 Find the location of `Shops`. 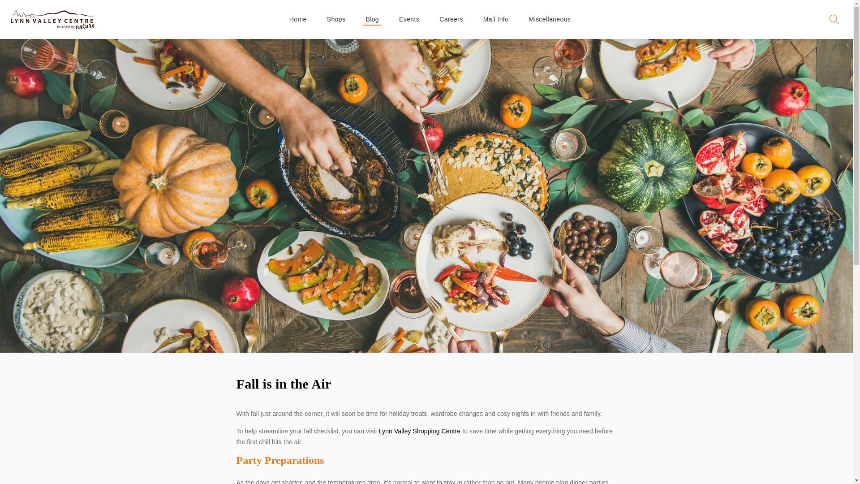

Shops is located at coordinates (336, 19).